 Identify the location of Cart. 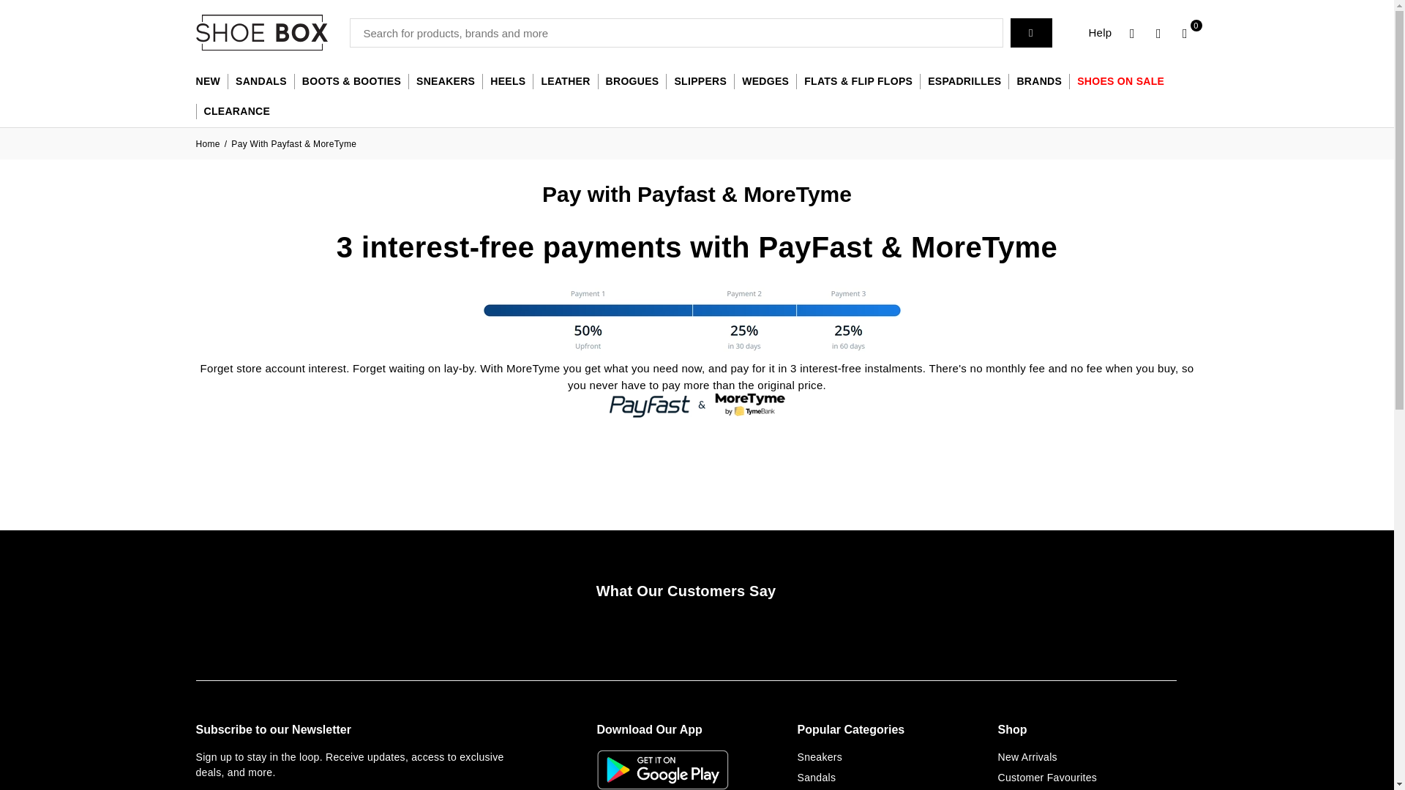
(1185, 32).